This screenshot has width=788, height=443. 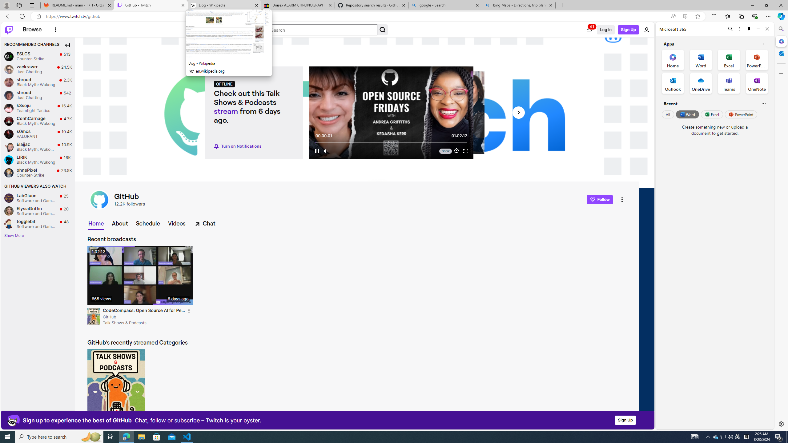 I want to click on All, so click(x=668, y=114).